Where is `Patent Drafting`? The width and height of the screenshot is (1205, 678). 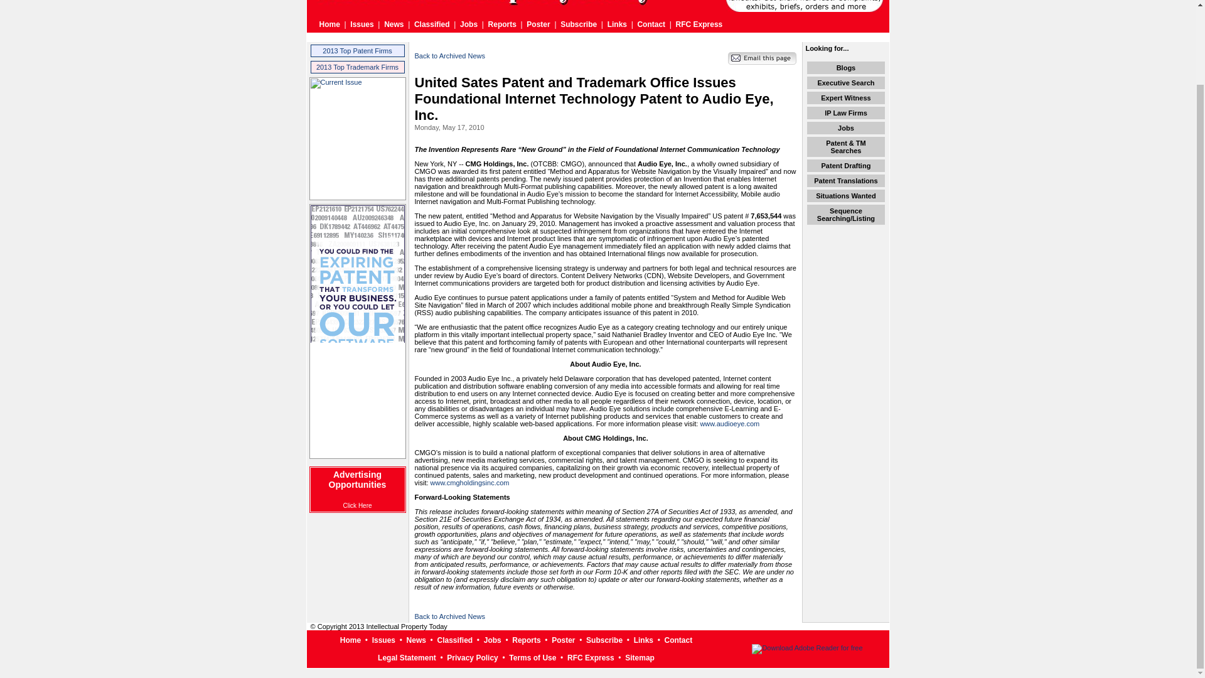 Patent Drafting is located at coordinates (846, 166).